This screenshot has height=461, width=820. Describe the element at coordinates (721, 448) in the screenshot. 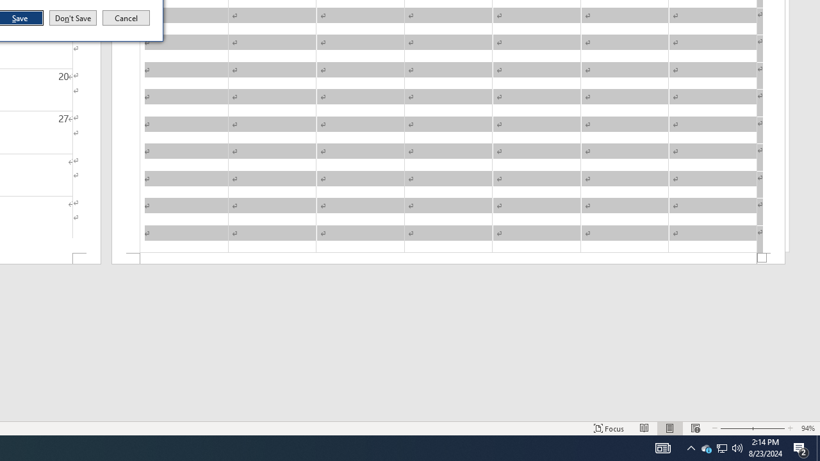

I see `User Promoted Notification Area` at that location.